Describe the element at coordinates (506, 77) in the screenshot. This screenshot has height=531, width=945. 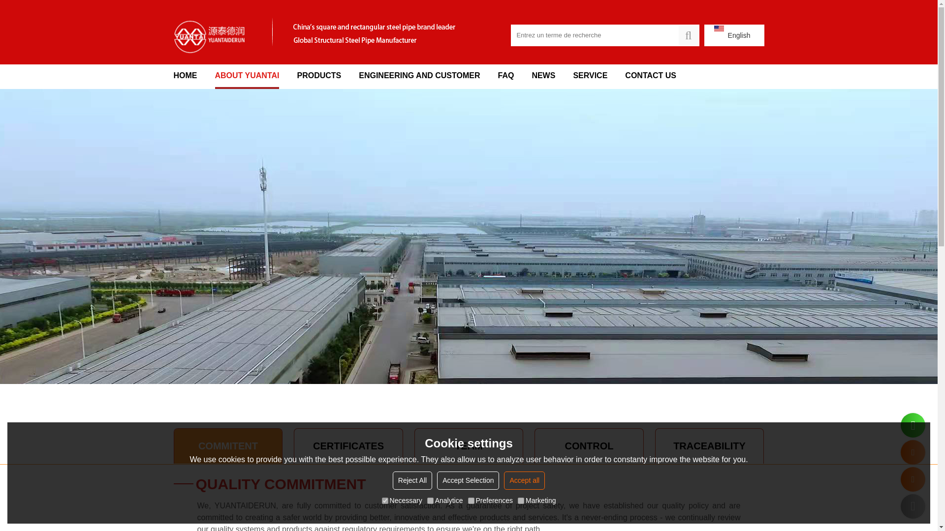
I see `FAQ` at that location.